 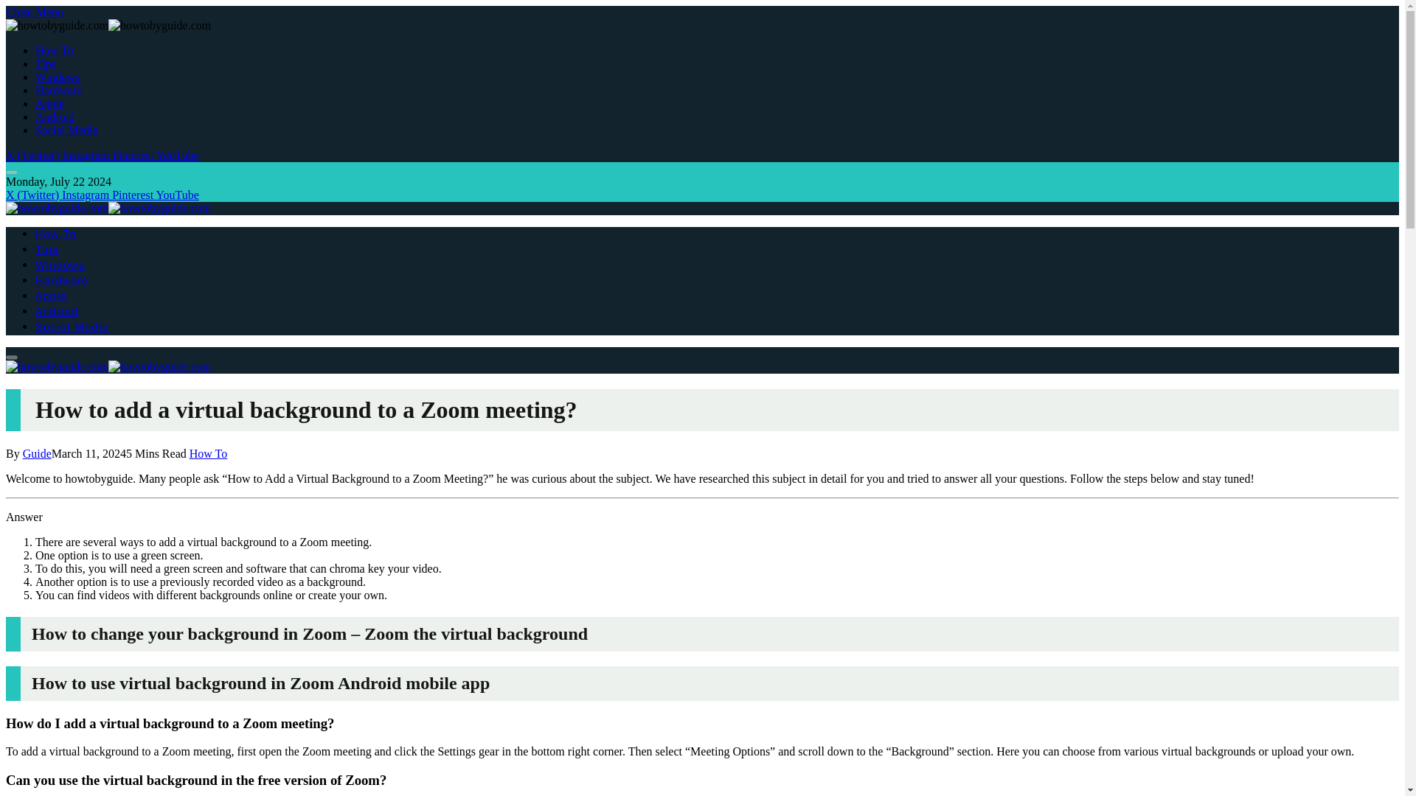 What do you see at coordinates (59, 90) in the screenshot?
I see `Hardware` at bounding box center [59, 90].